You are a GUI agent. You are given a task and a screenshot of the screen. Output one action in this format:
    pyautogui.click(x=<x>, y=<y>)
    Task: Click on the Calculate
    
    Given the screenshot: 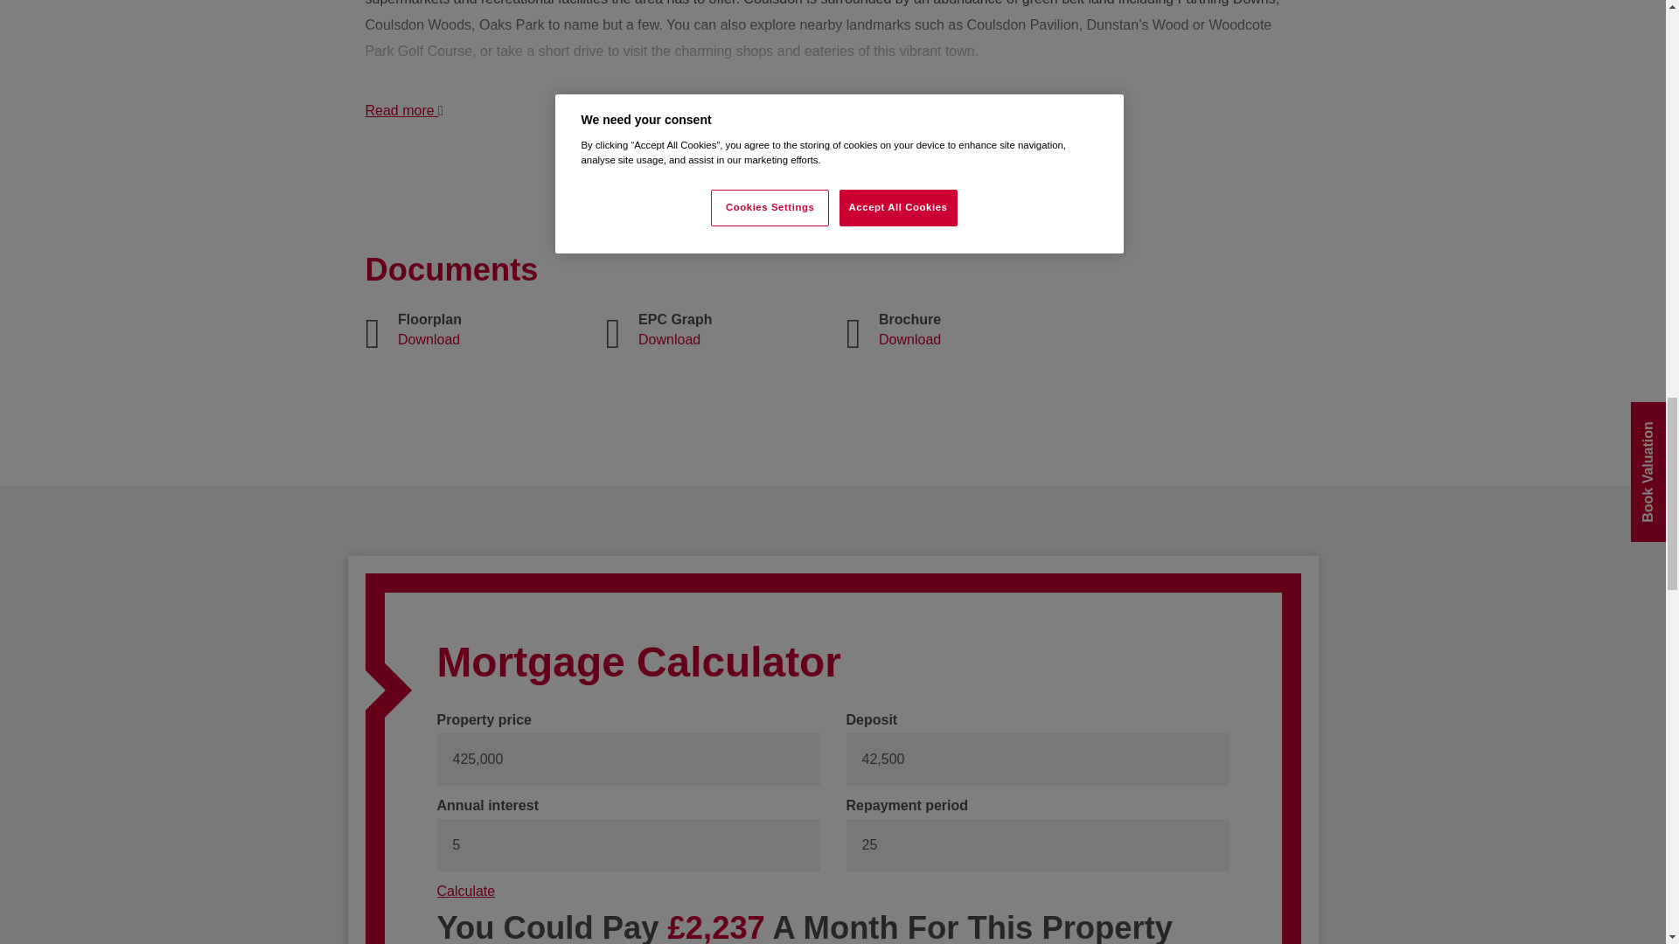 What is the action you would take?
    pyautogui.click(x=465, y=892)
    